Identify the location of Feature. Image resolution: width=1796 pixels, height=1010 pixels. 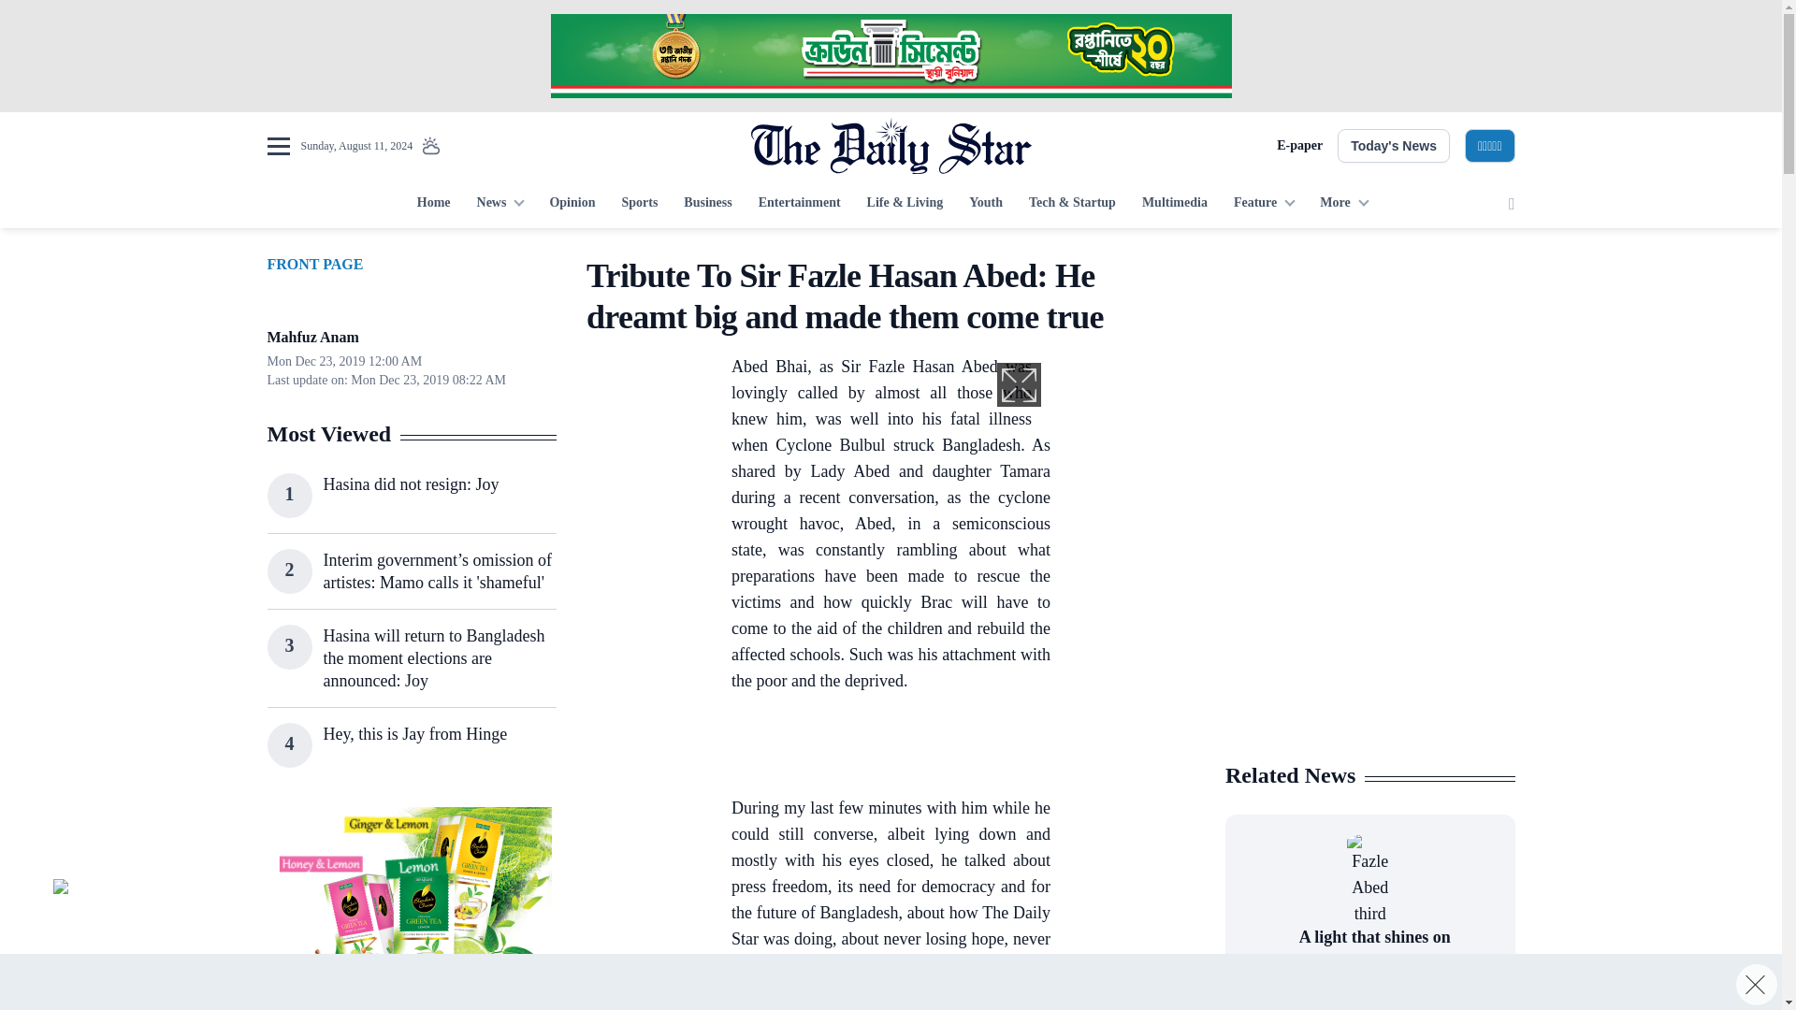
(1264, 204).